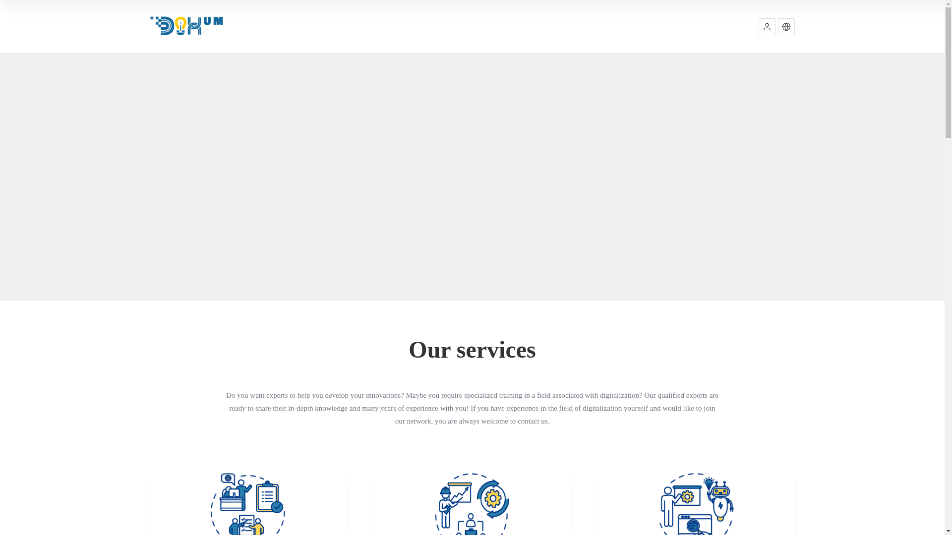 The height and width of the screenshot is (535, 952). I want to click on Log In, so click(649, 61).